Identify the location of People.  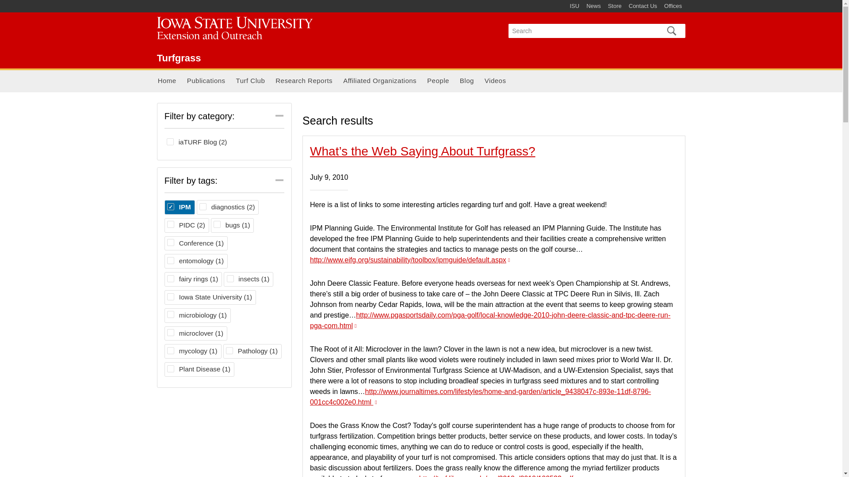
(438, 81).